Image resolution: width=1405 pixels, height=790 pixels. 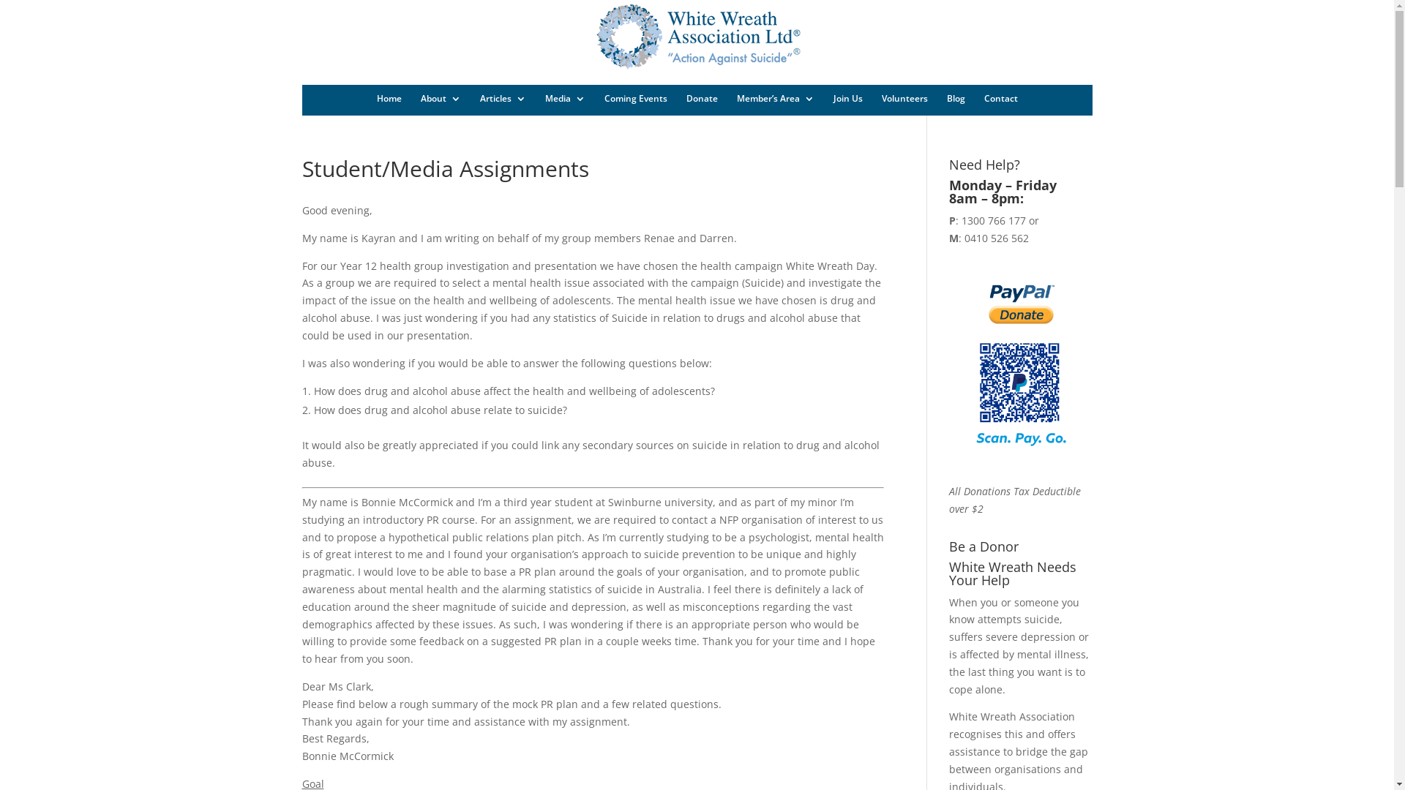 What do you see at coordinates (997, 238) in the screenshot?
I see `0410 526 562` at bounding box center [997, 238].